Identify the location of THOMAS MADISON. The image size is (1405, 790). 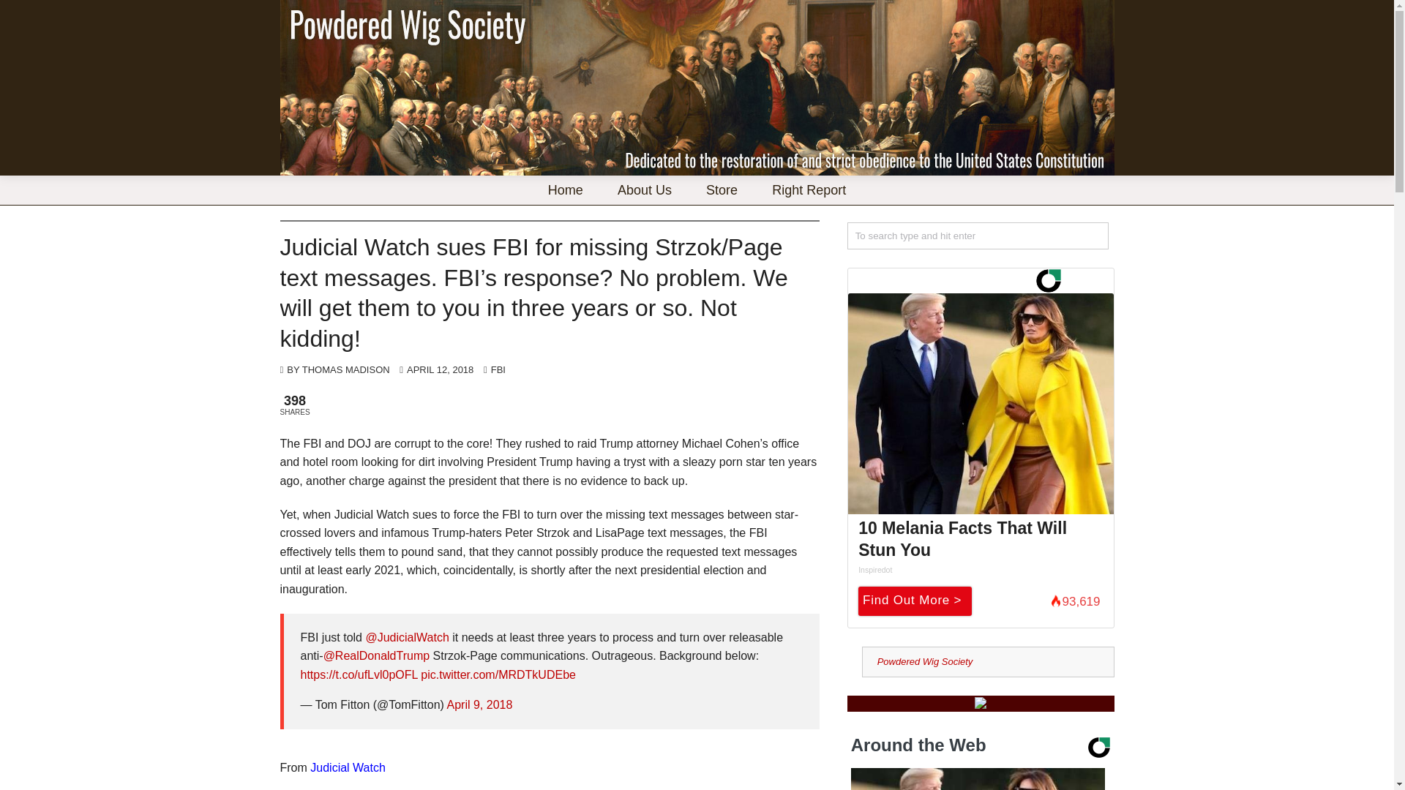
(345, 369).